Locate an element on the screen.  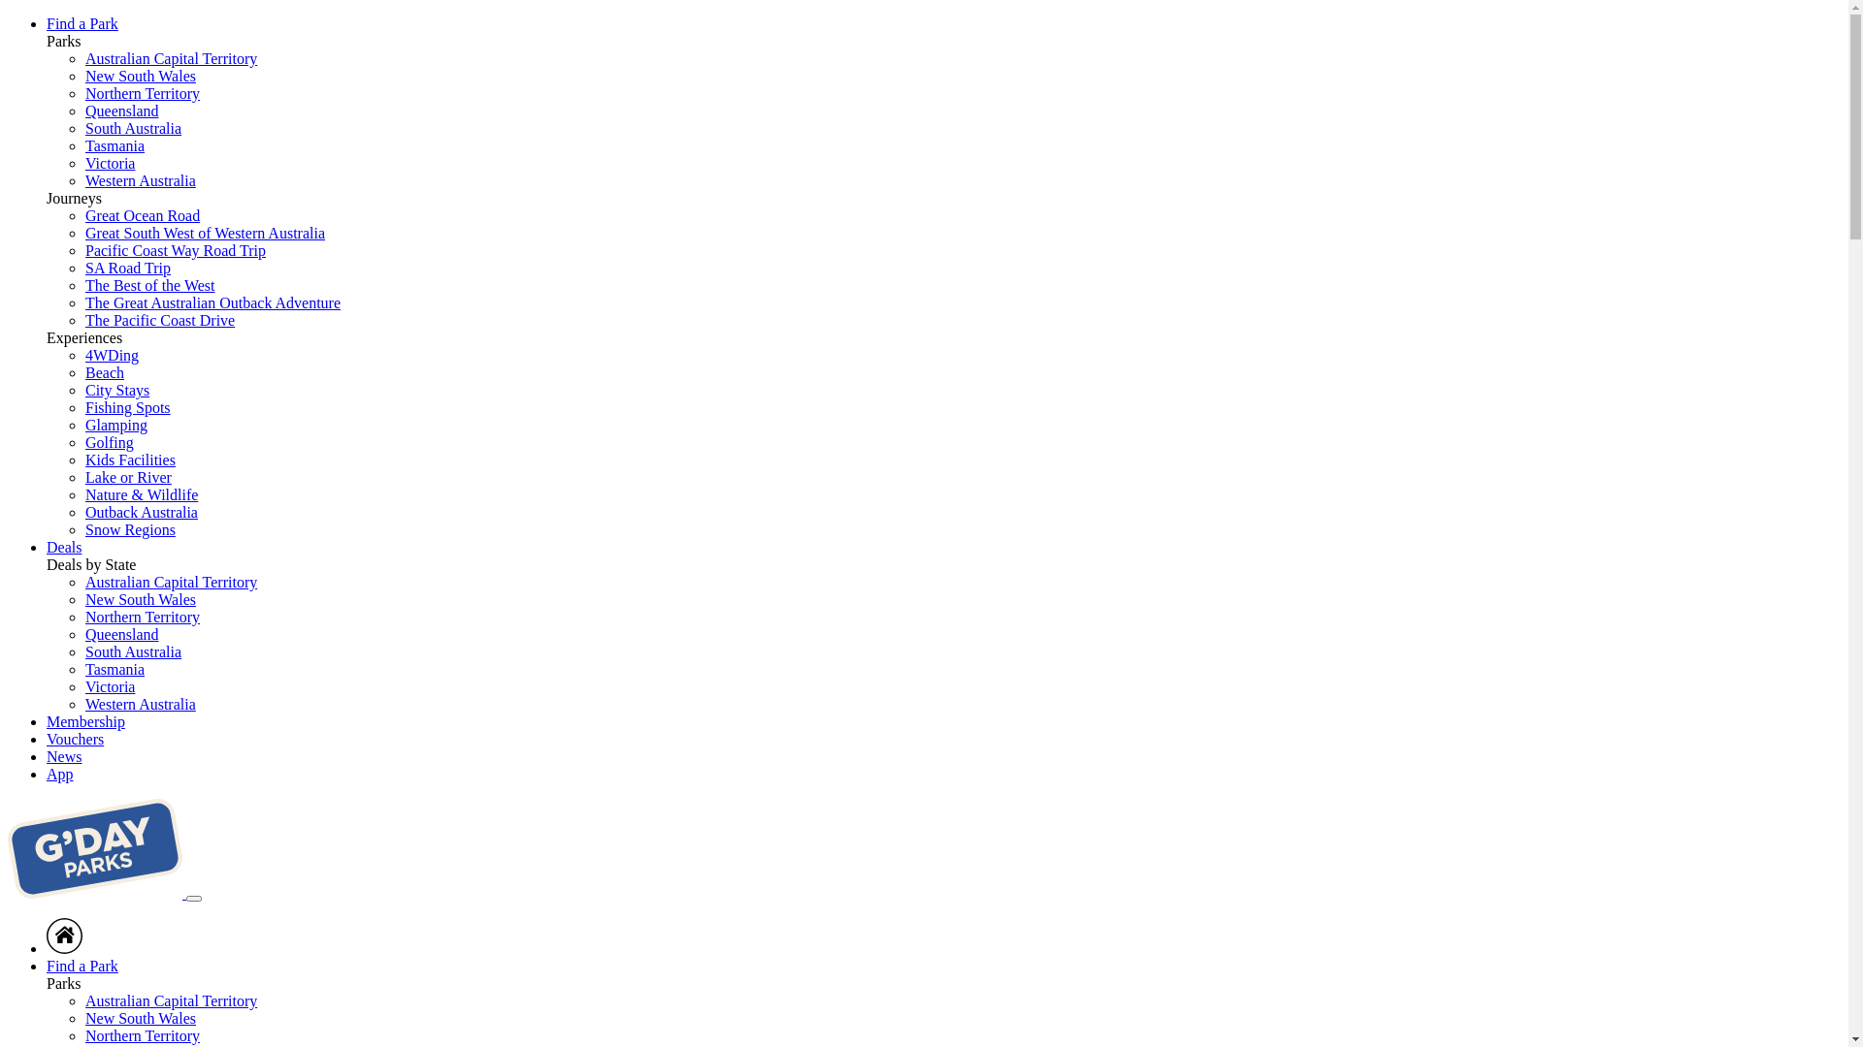
App is located at coordinates (60, 774).